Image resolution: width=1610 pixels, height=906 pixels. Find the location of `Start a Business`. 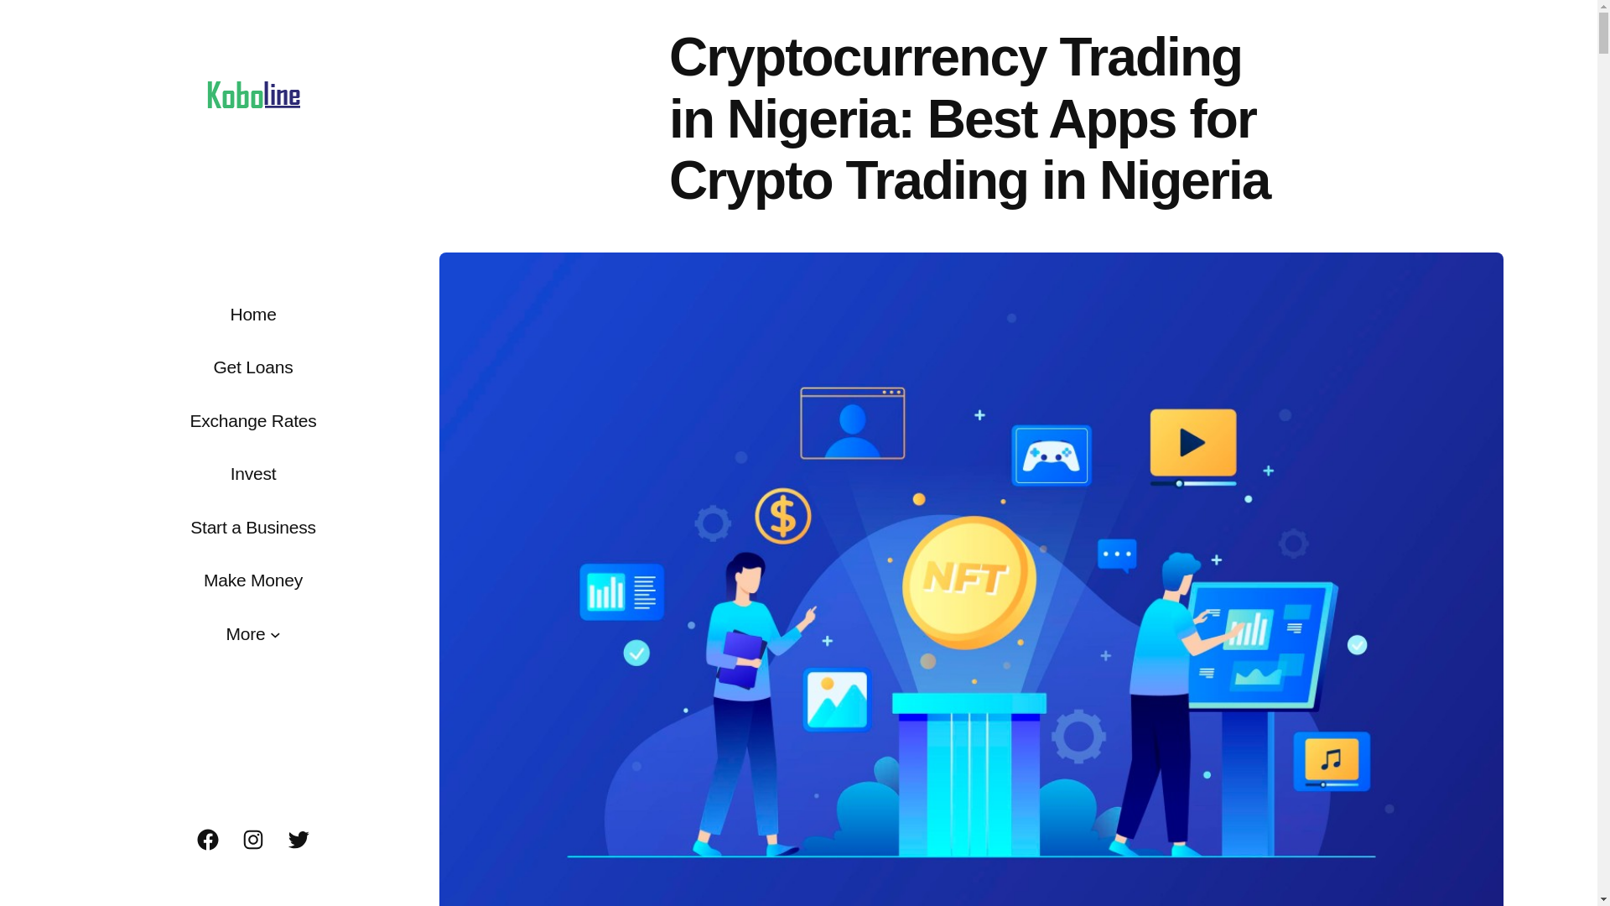

Start a Business is located at coordinates (252, 527).